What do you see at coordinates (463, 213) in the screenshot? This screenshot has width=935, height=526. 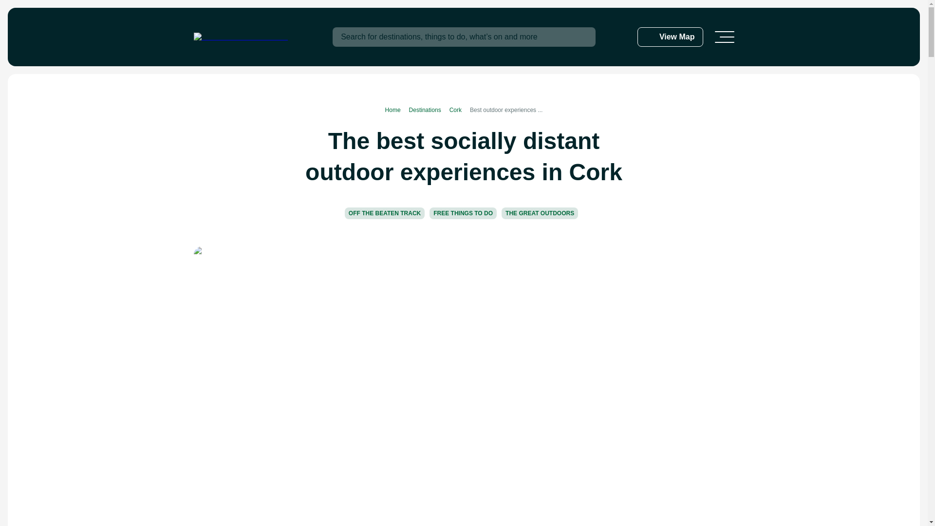 I see `FREE THINGS TO DO` at bounding box center [463, 213].